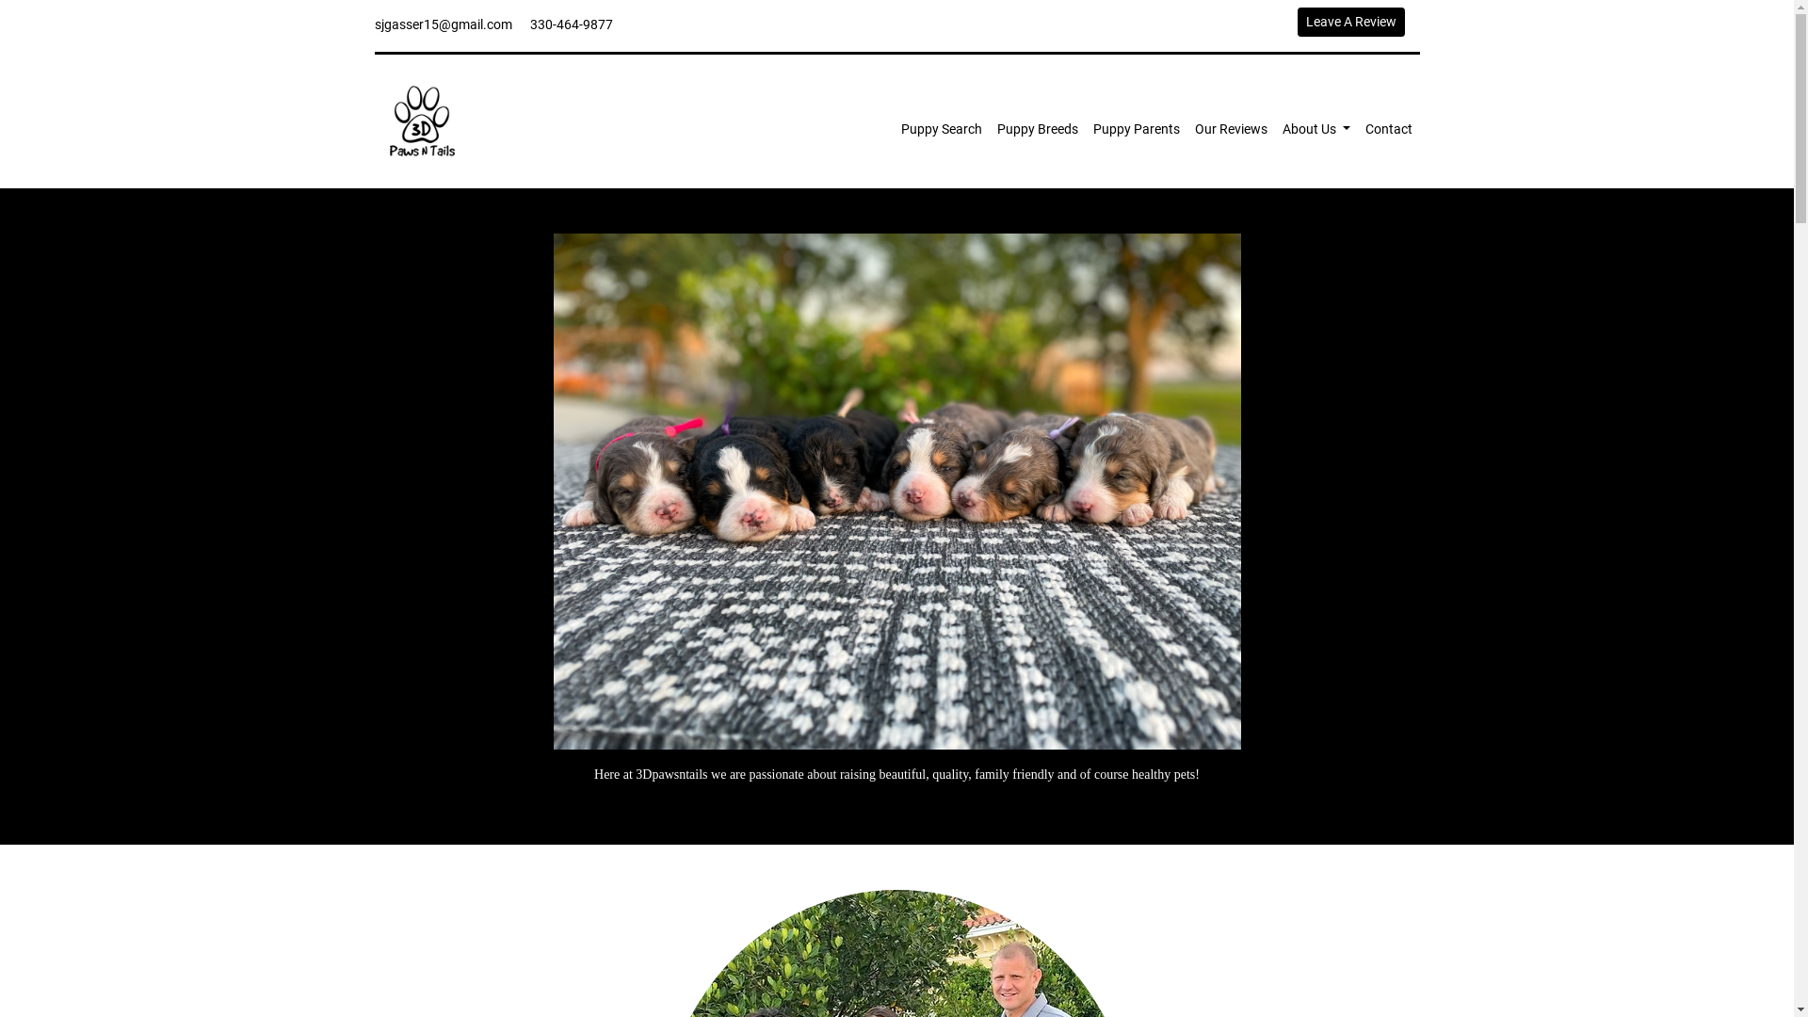 The image size is (1808, 1017). I want to click on Our Reviews, so click(1232, 128).